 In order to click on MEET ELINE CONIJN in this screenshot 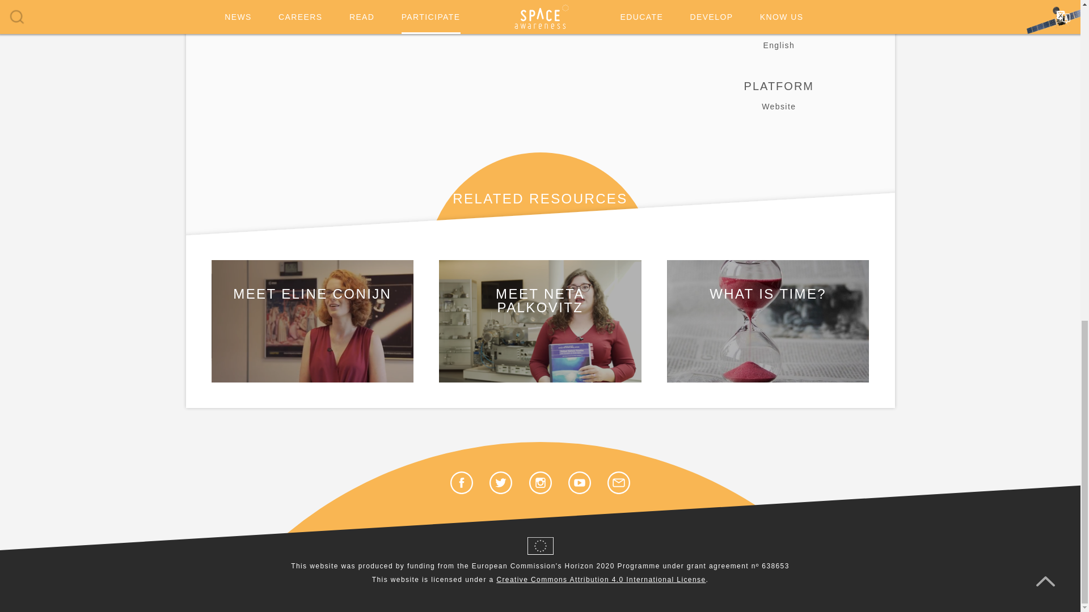, I will do `click(312, 321)`.